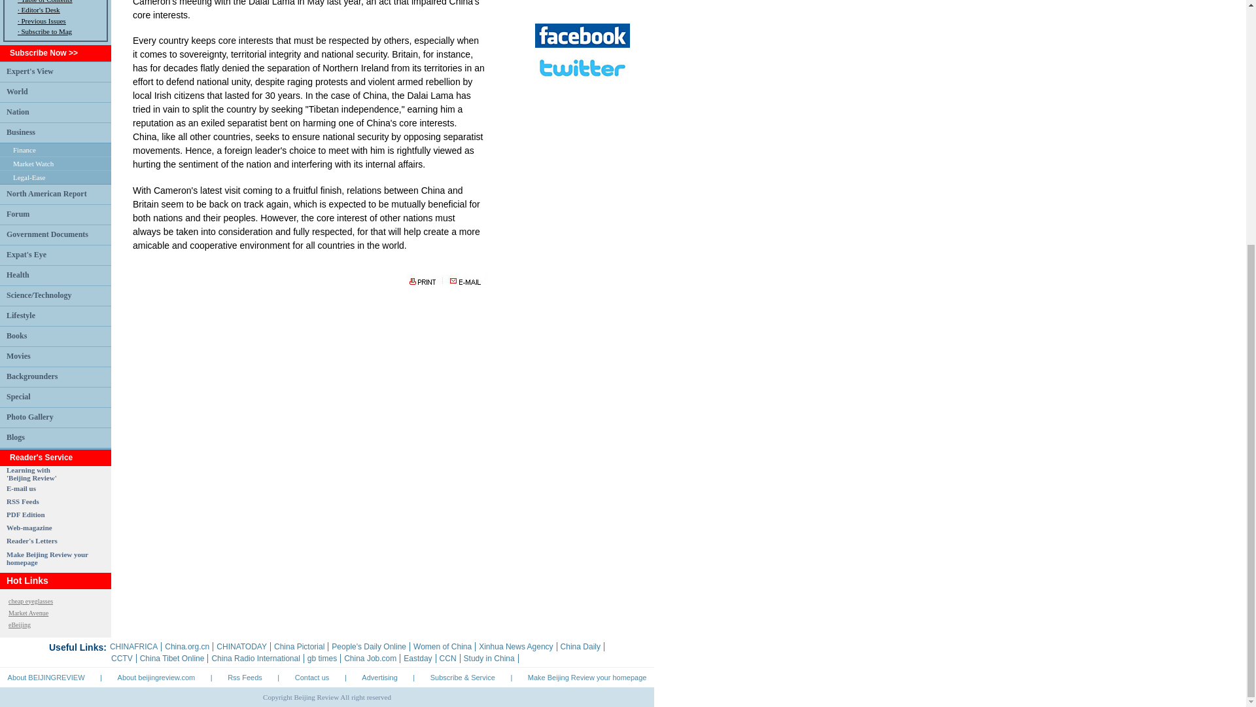  What do you see at coordinates (40, 9) in the screenshot?
I see `Editor's Desk` at bounding box center [40, 9].